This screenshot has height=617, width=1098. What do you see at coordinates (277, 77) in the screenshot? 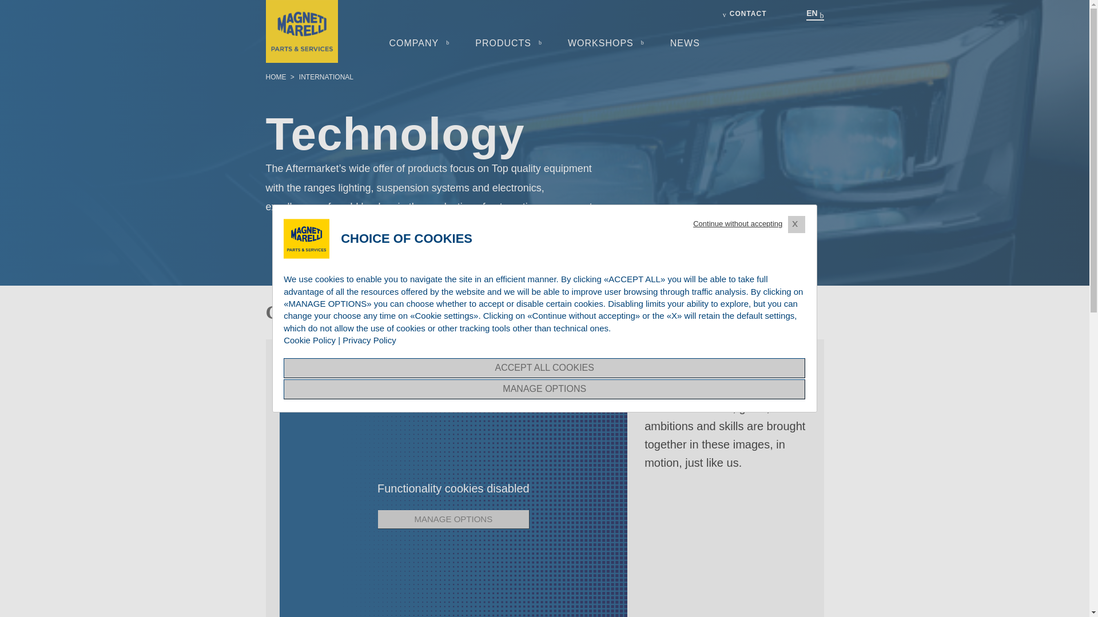
I see `HOME` at bounding box center [277, 77].